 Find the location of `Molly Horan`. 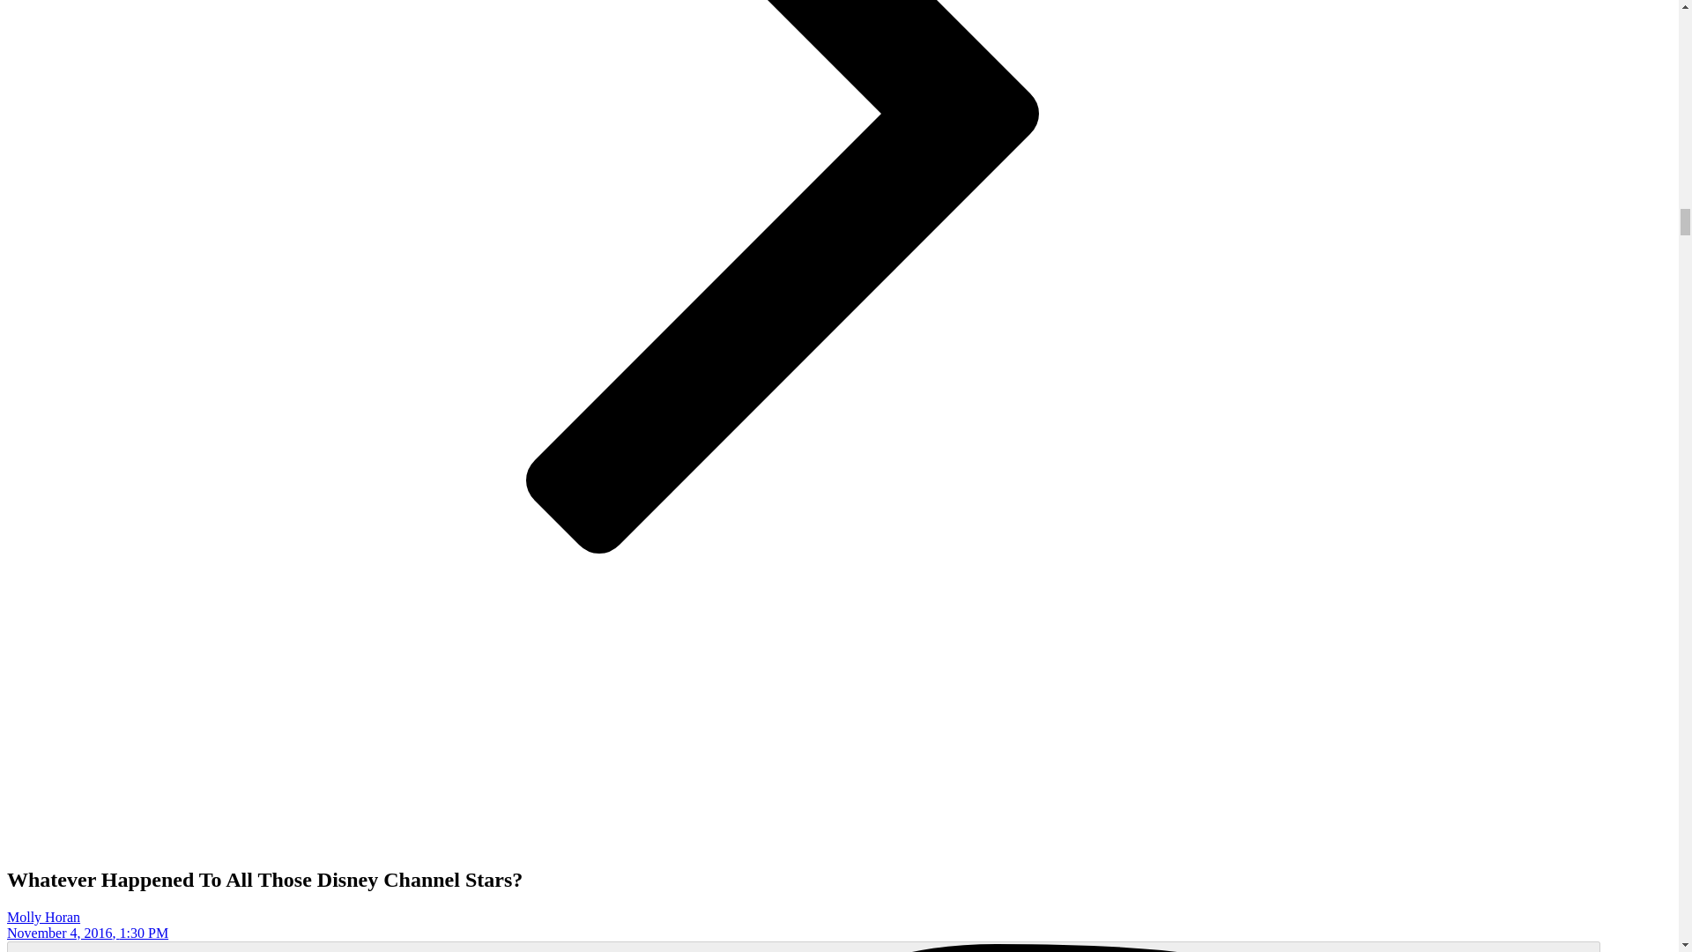

Molly Horan is located at coordinates (42, 917).